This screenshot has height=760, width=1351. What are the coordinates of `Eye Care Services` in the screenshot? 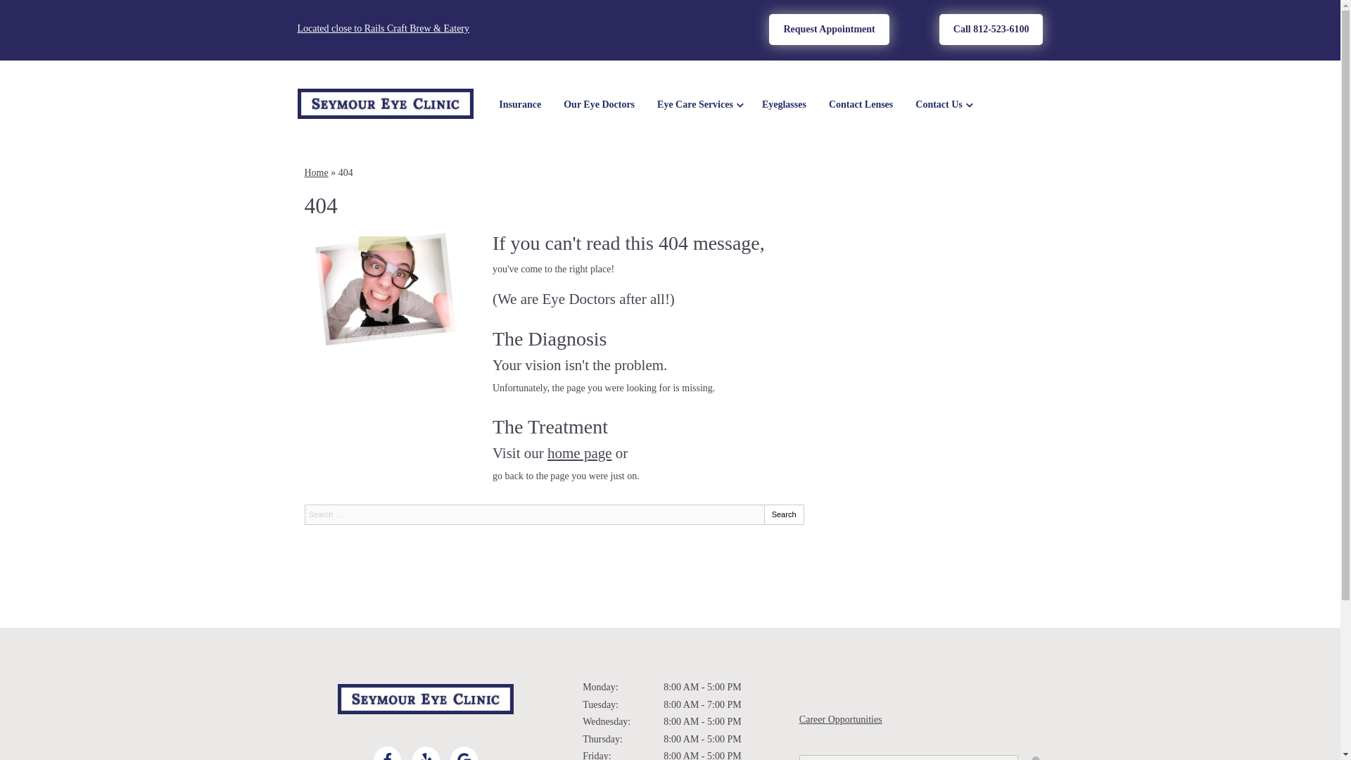 It's located at (698, 105).